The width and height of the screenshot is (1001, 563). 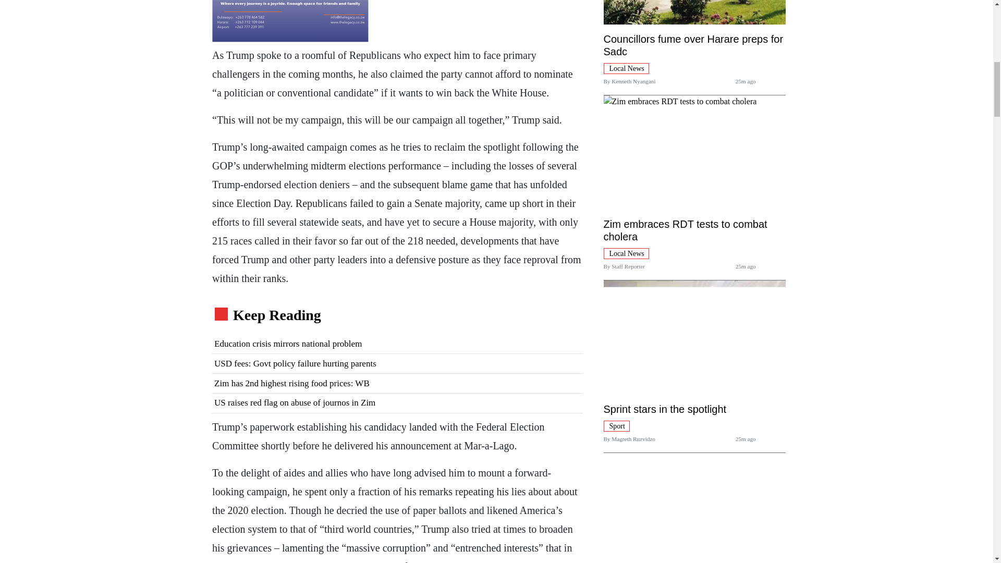 What do you see at coordinates (633, 81) in the screenshot?
I see `Kenneth Nyangani` at bounding box center [633, 81].